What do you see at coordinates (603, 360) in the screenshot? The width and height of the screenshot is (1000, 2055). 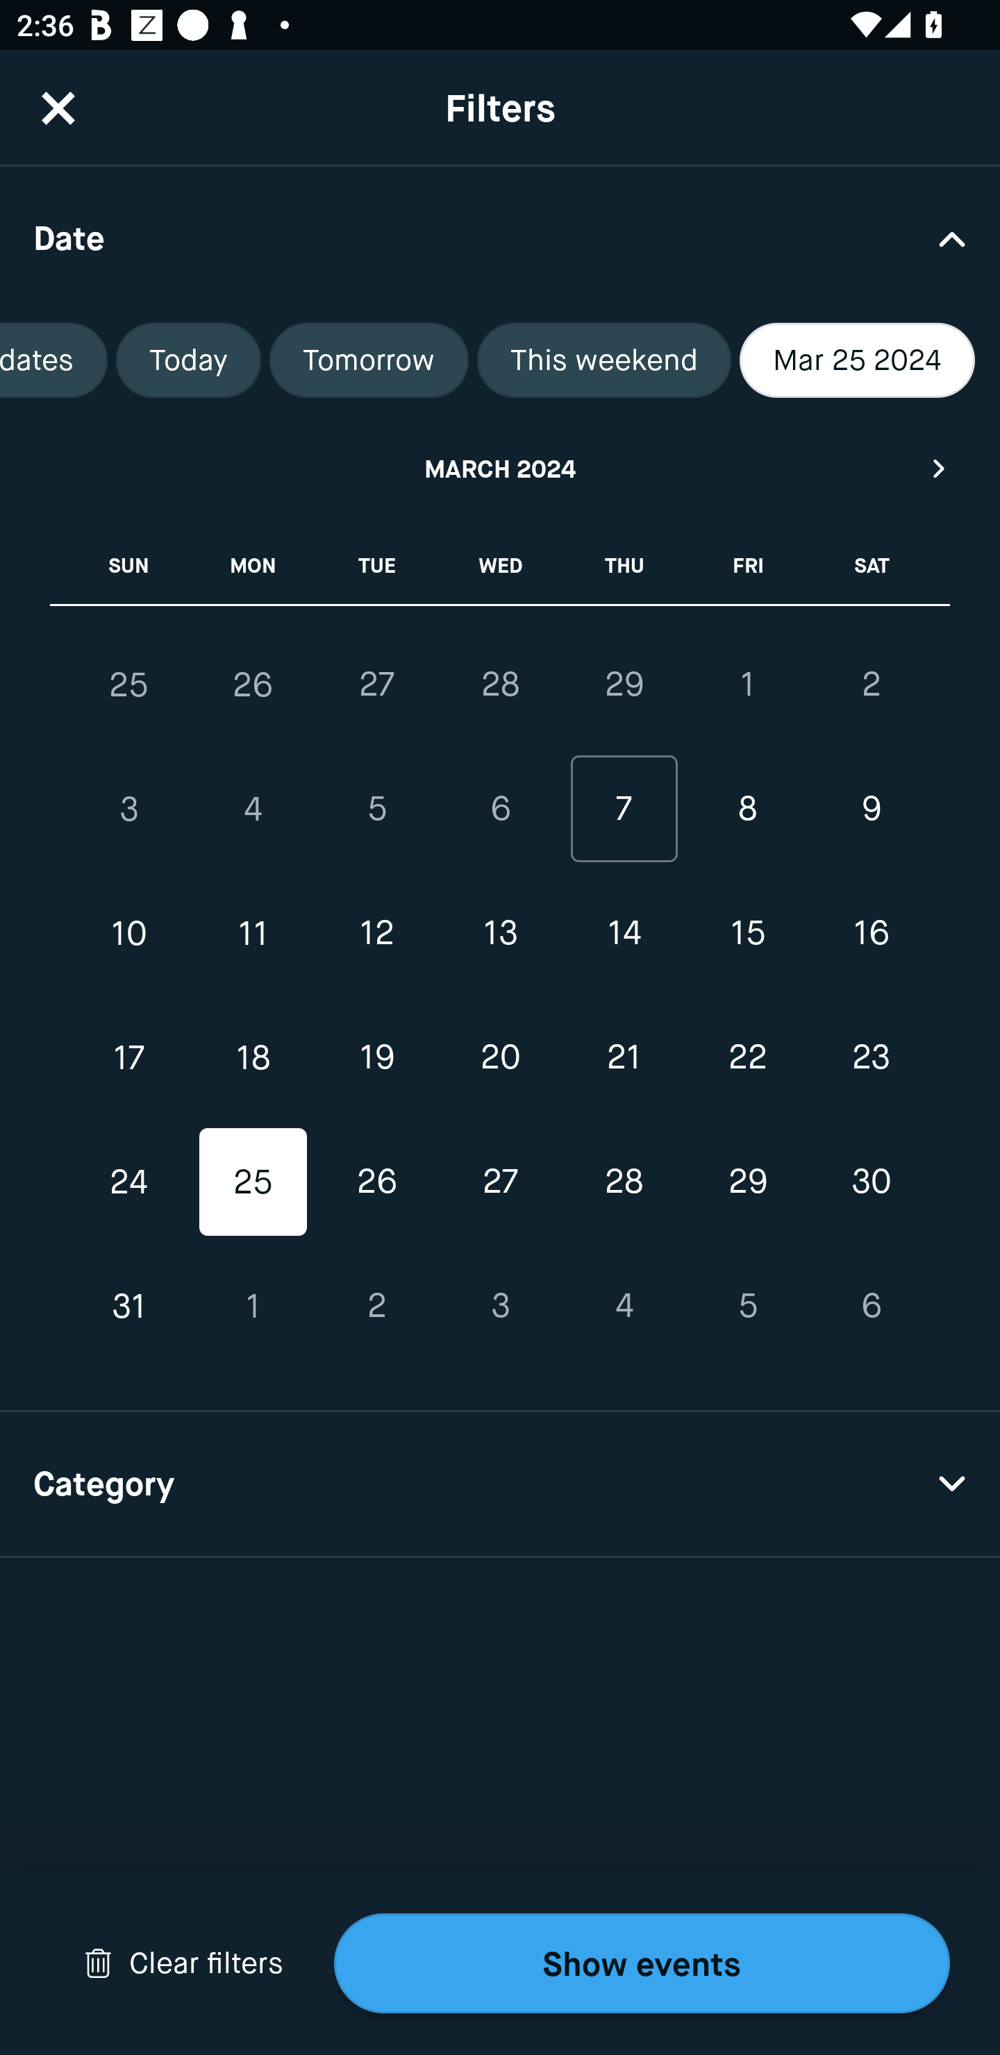 I see `This weekend` at bounding box center [603, 360].